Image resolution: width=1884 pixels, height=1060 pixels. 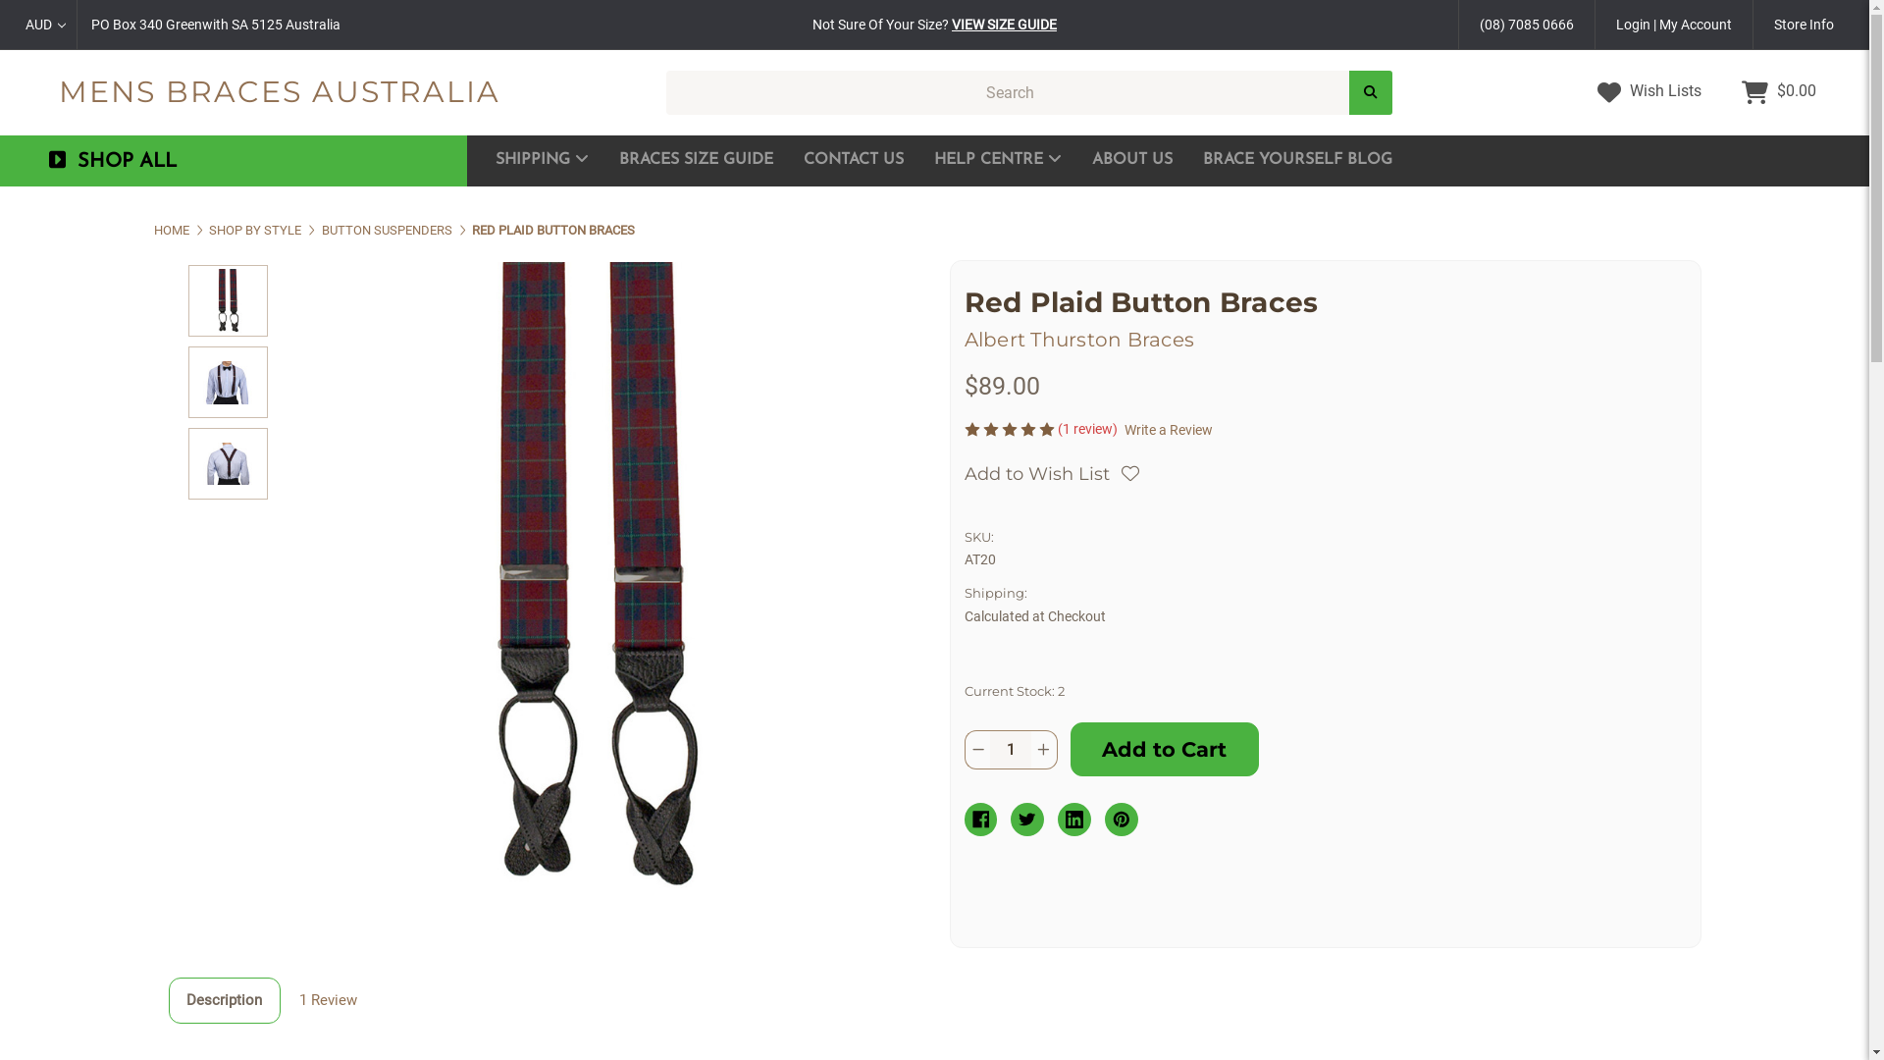 What do you see at coordinates (1027, 820) in the screenshot?
I see `Twitter` at bounding box center [1027, 820].